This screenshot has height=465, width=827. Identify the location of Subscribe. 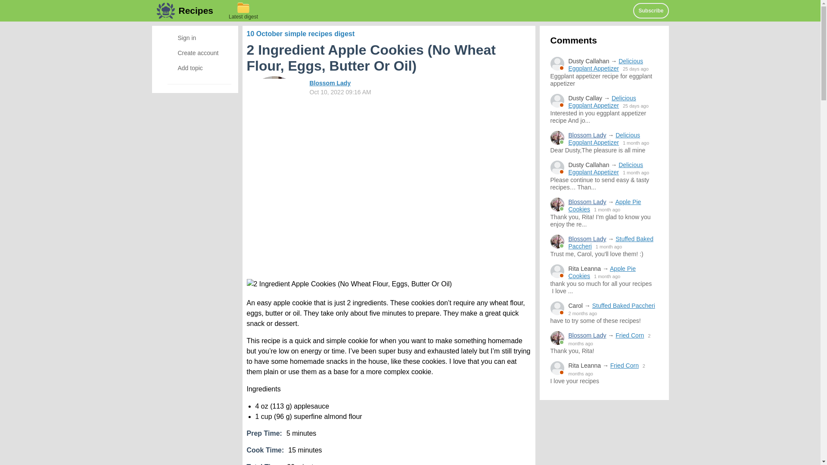
(650, 10).